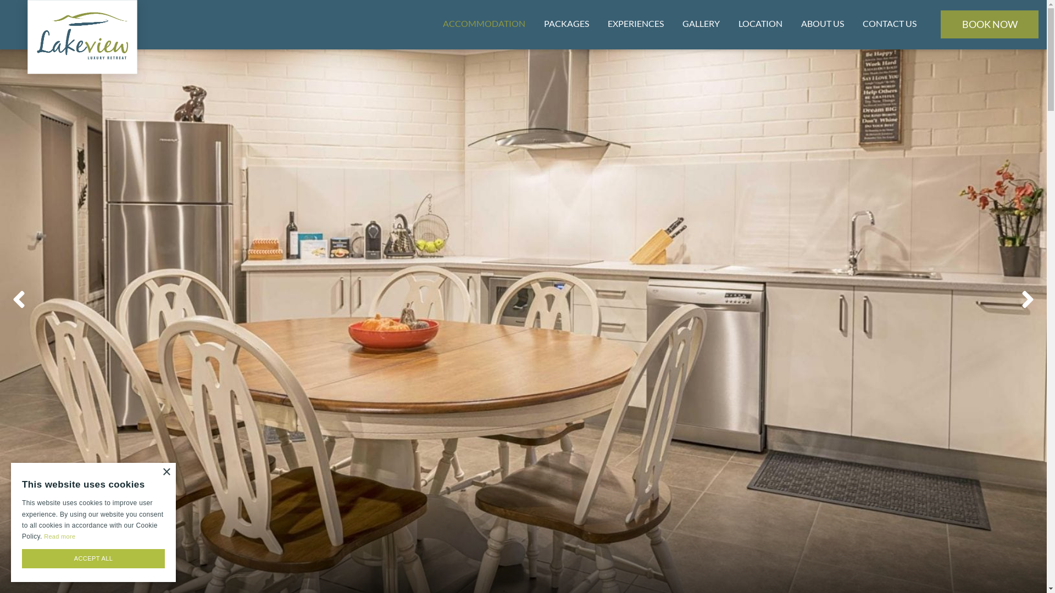 The height and width of the screenshot is (593, 1055). Describe the element at coordinates (701, 25) in the screenshot. I see `GALLERY` at that location.